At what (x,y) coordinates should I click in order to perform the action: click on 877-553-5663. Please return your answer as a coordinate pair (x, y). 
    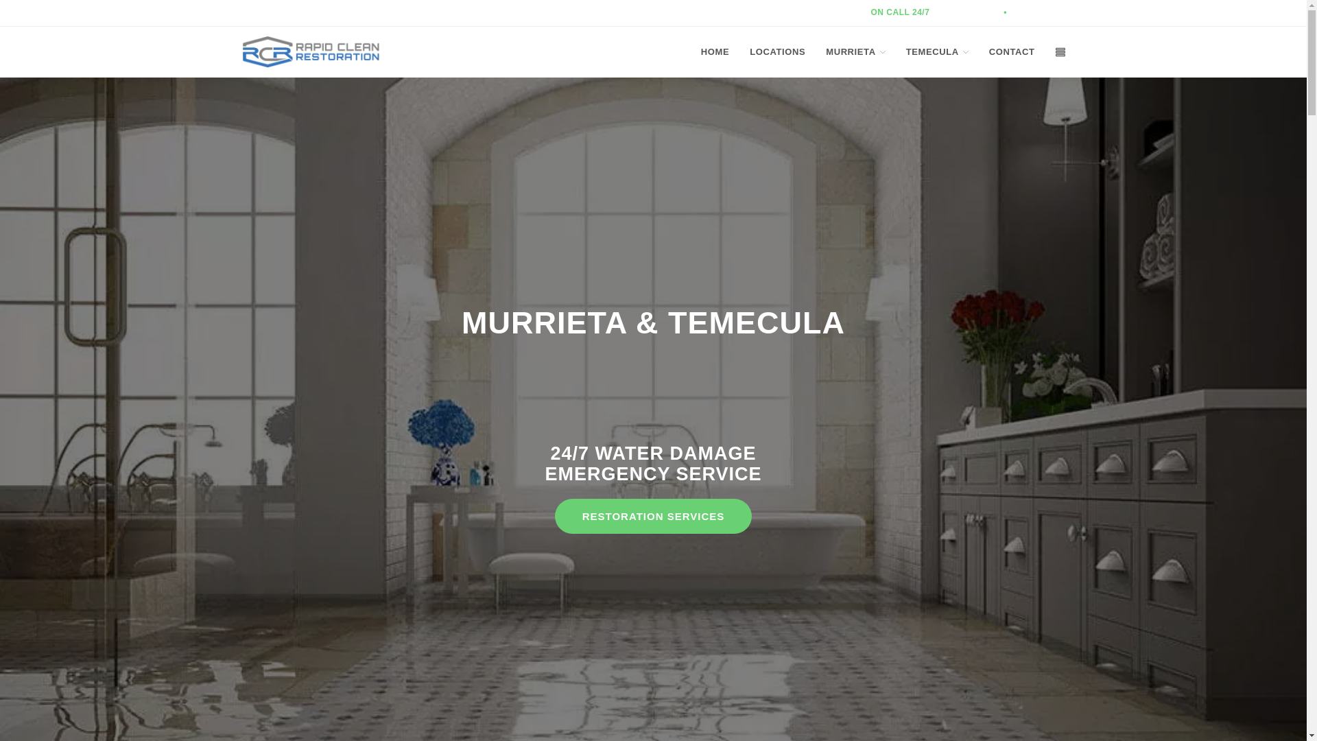
    Looking at the image, I should click on (1037, 12).